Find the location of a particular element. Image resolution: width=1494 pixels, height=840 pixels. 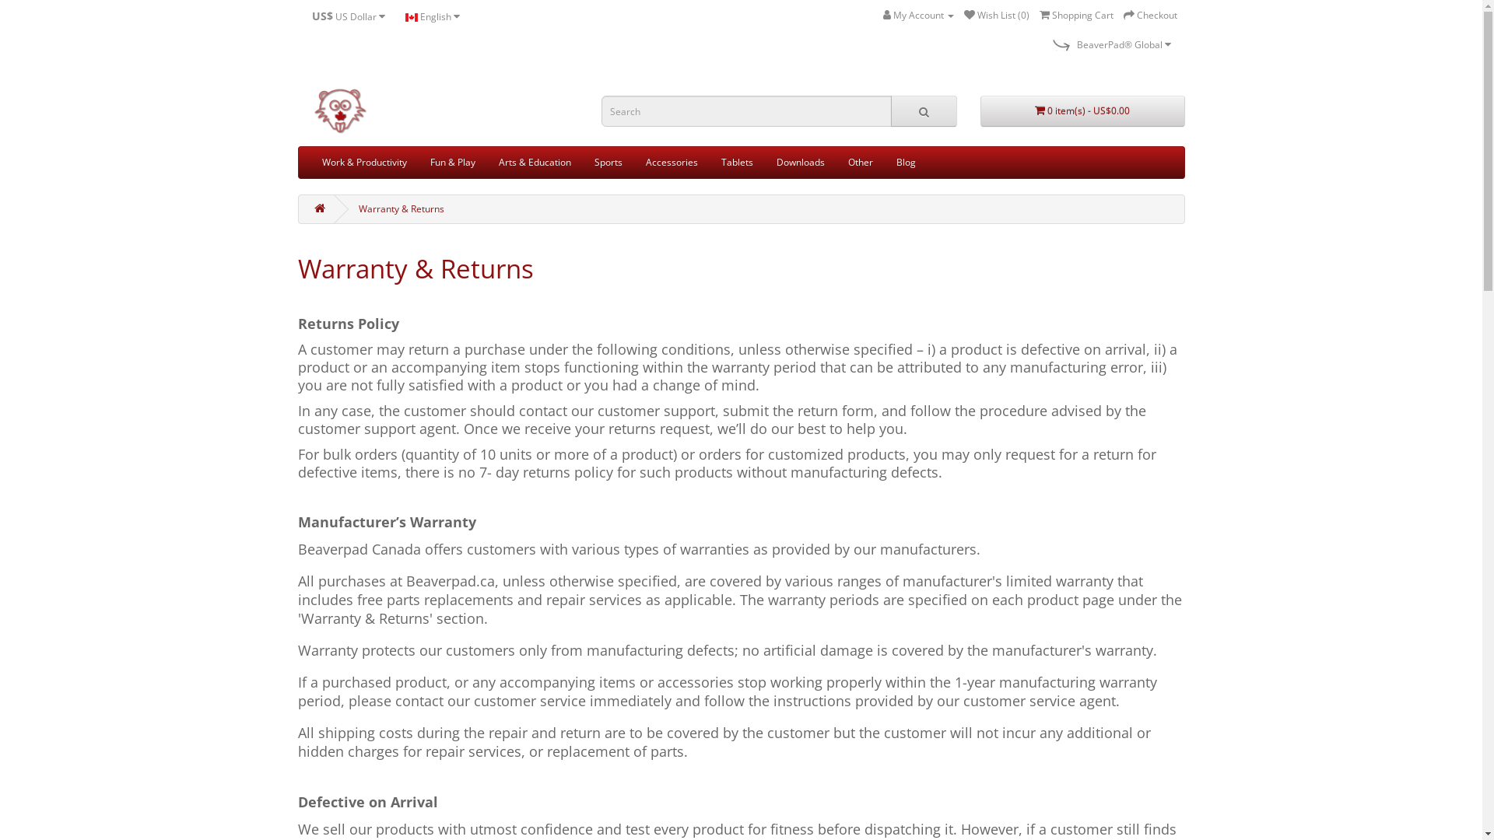

Work & Productivity is located at coordinates (364, 163).